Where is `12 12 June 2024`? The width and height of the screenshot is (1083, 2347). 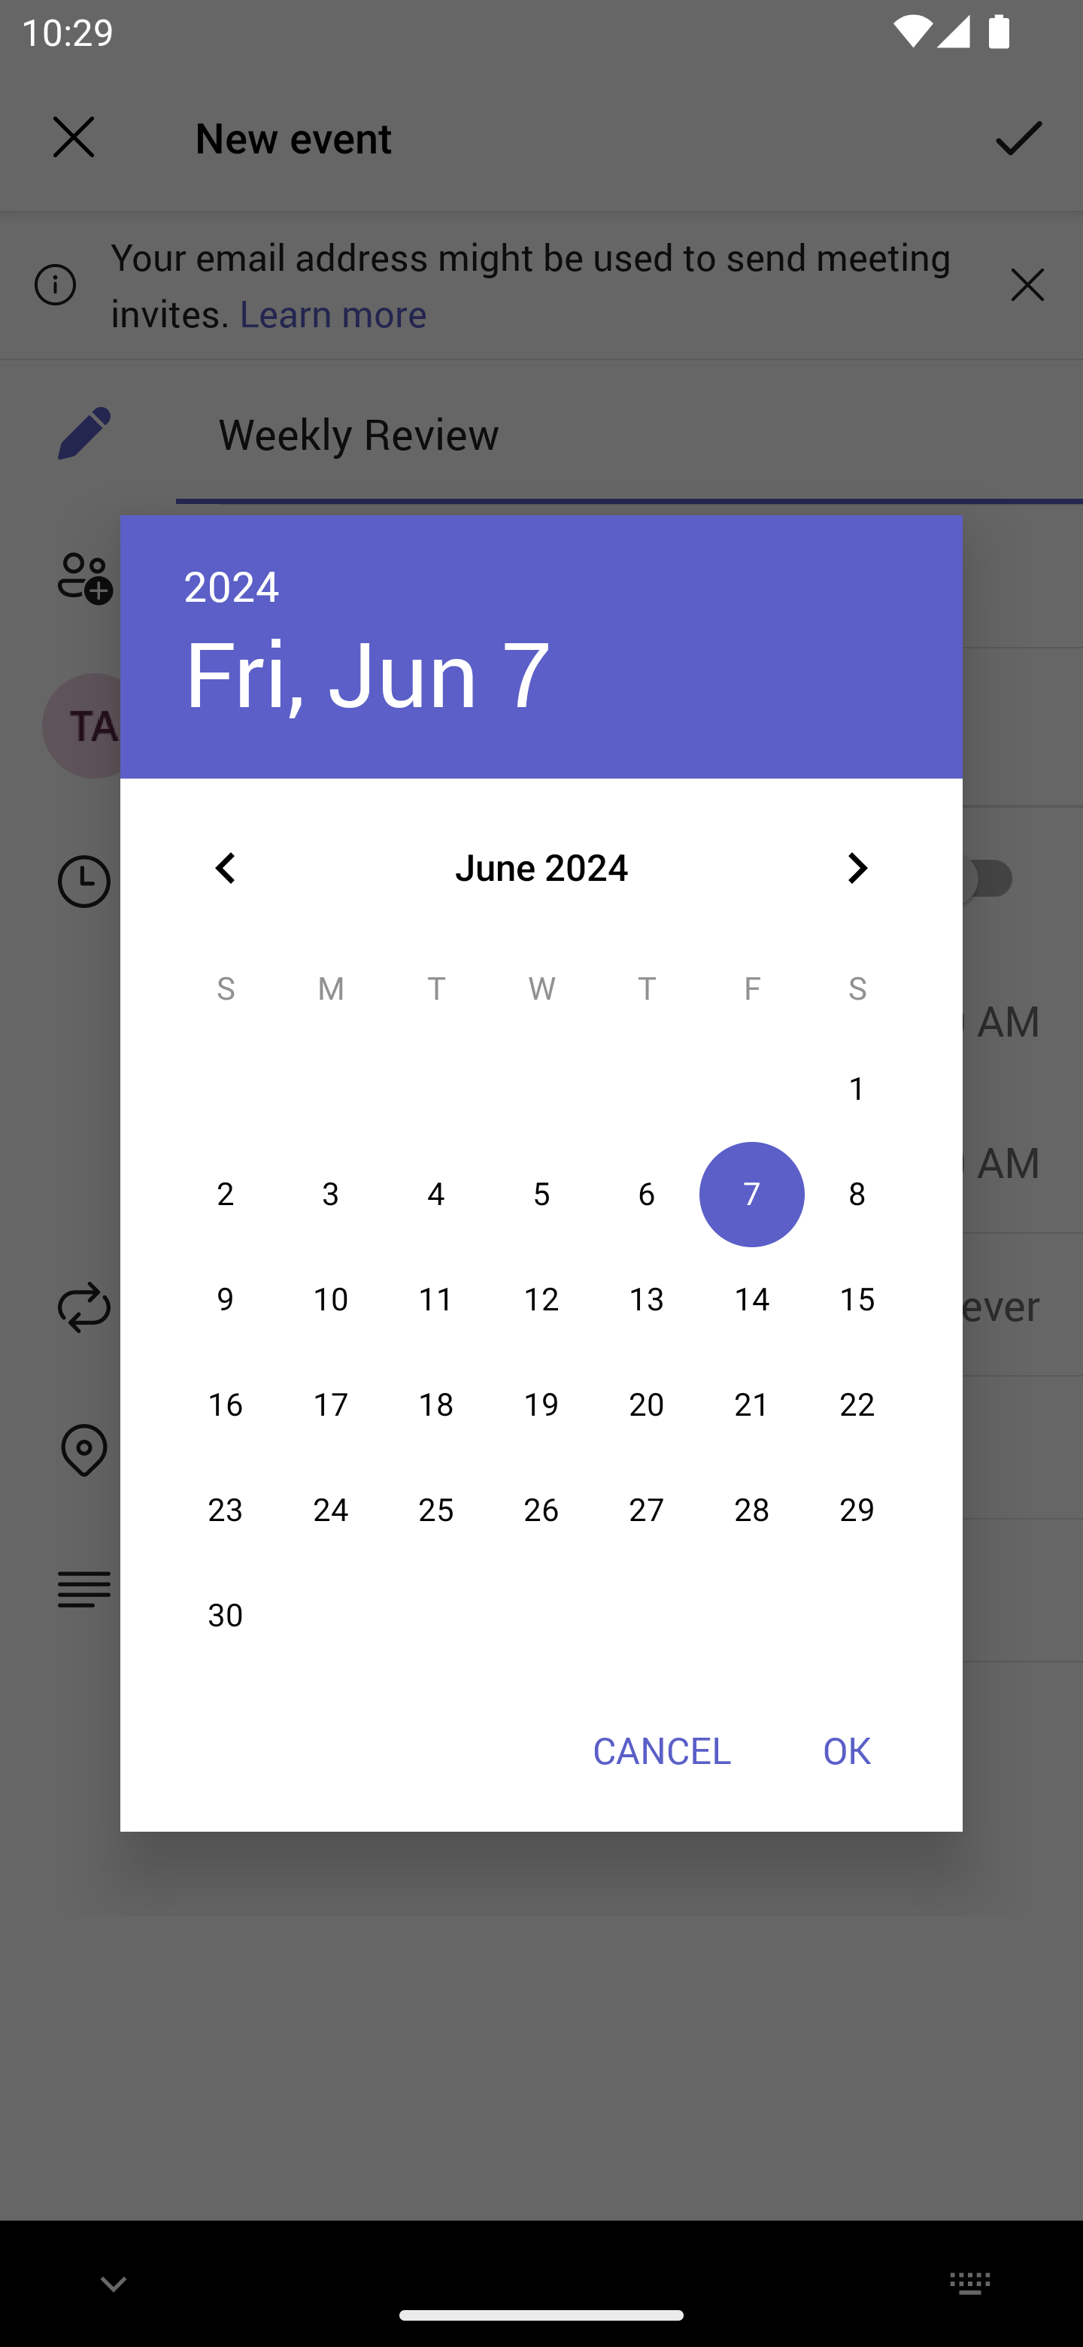
12 12 June 2024 is located at coordinates (541, 1298).